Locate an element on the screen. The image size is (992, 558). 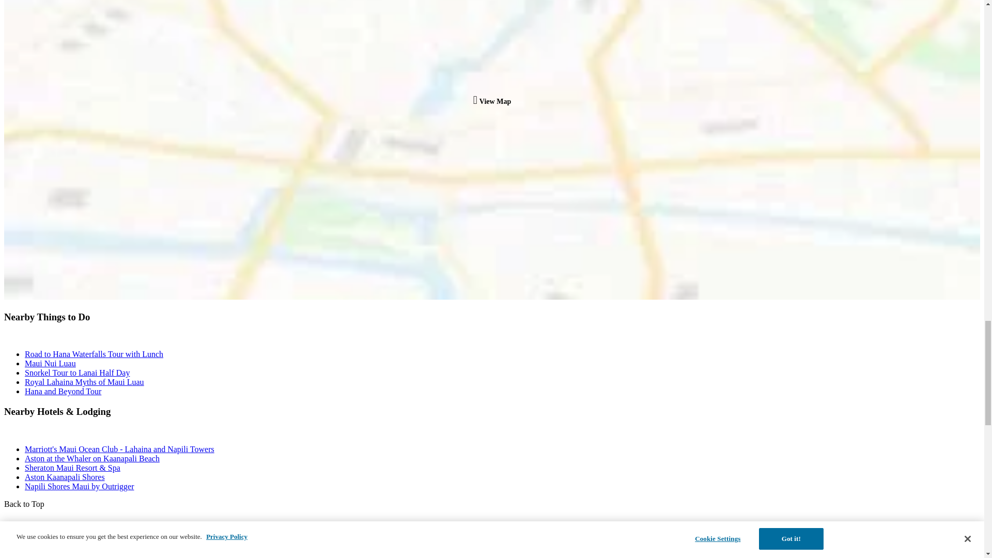
View Map is located at coordinates (492, 101).